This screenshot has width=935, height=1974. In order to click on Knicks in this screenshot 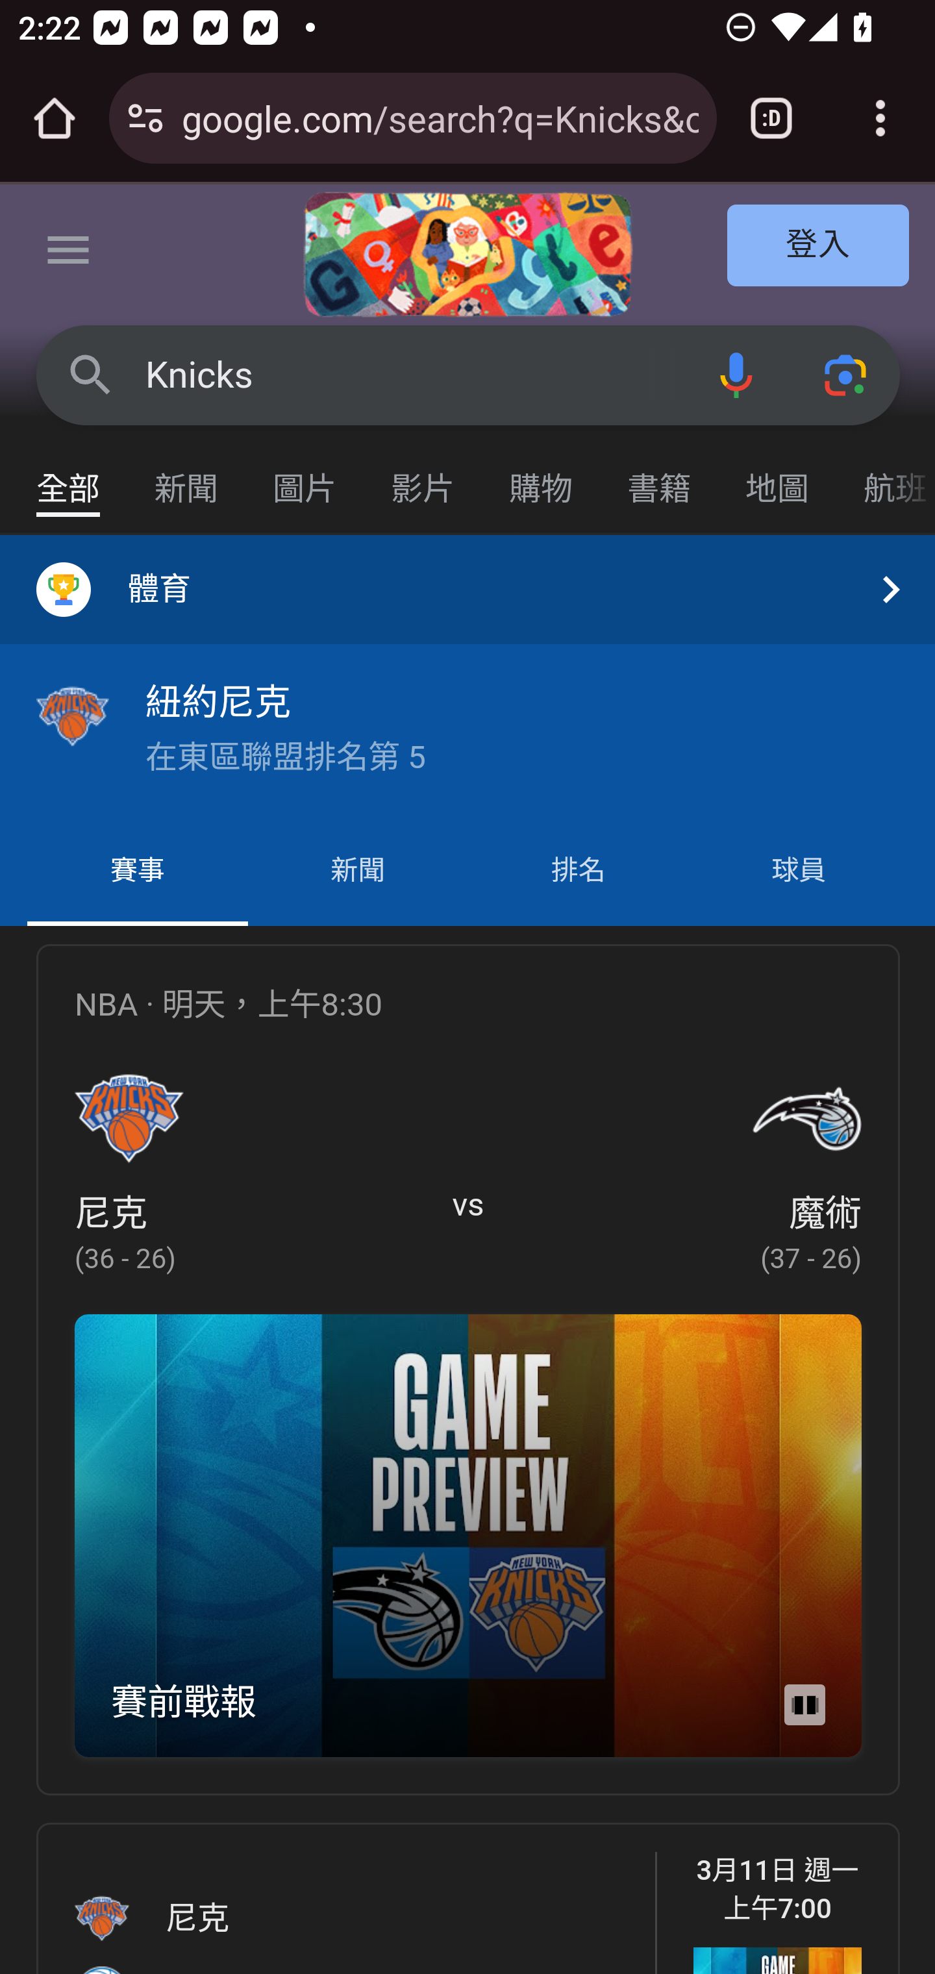, I will do `click(413, 375)`.